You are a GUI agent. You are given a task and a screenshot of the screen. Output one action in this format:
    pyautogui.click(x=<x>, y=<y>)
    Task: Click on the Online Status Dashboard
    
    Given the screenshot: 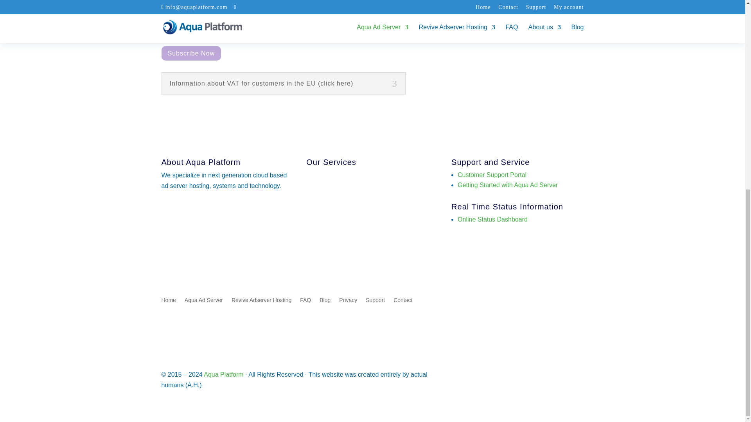 What is the action you would take?
    pyautogui.click(x=492, y=219)
    